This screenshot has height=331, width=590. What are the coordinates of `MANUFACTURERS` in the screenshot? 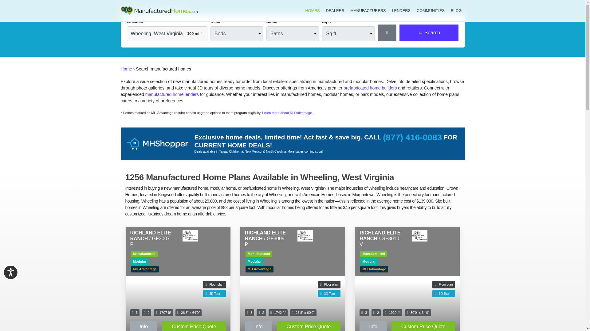 It's located at (368, 10).